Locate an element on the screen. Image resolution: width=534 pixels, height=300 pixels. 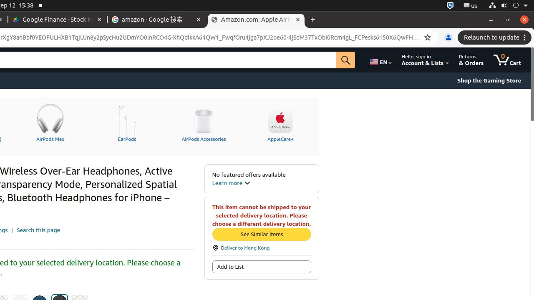
See Similar Items is located at coordinates (262, 234).